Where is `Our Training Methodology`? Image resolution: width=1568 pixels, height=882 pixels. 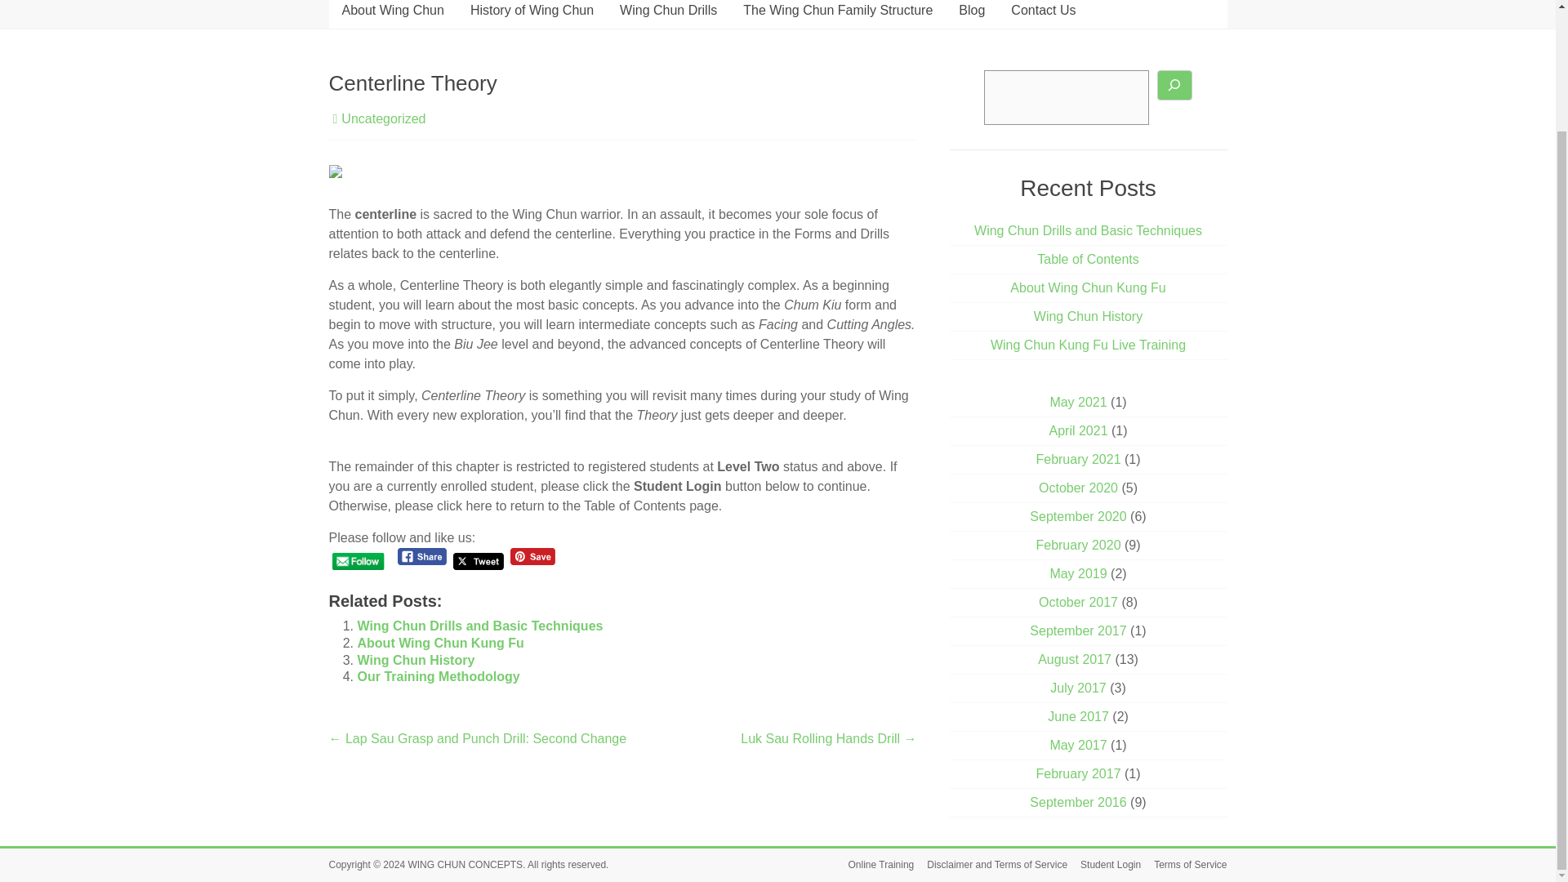
Our Training Methodology is located at coordinates (439, 676).